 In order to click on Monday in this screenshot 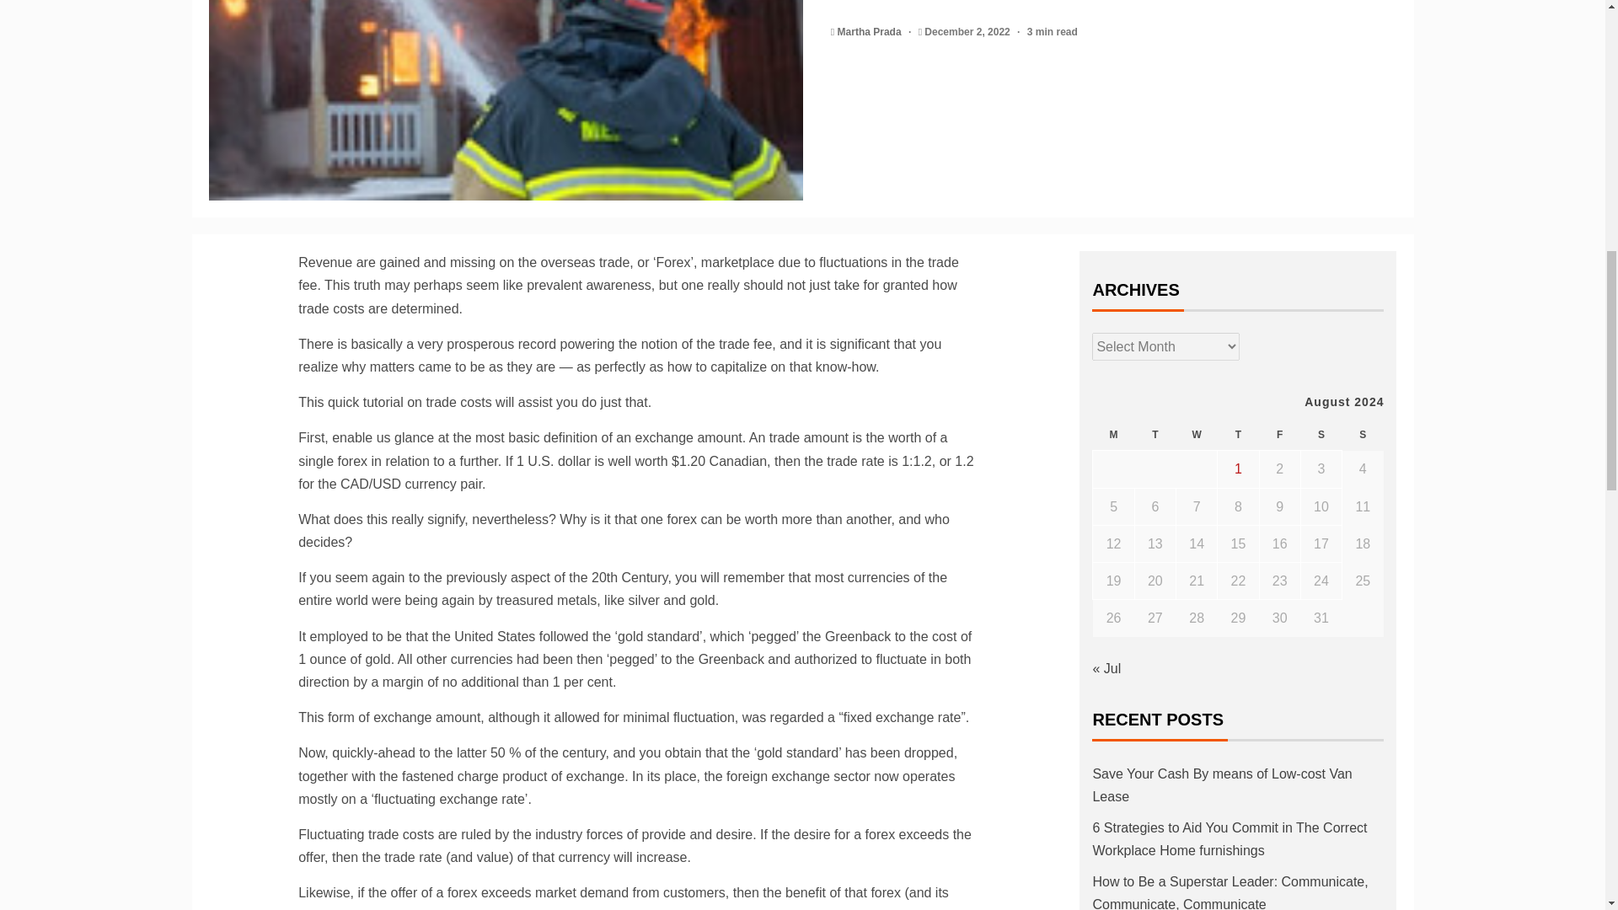, I will do `click(1113, 435)`.